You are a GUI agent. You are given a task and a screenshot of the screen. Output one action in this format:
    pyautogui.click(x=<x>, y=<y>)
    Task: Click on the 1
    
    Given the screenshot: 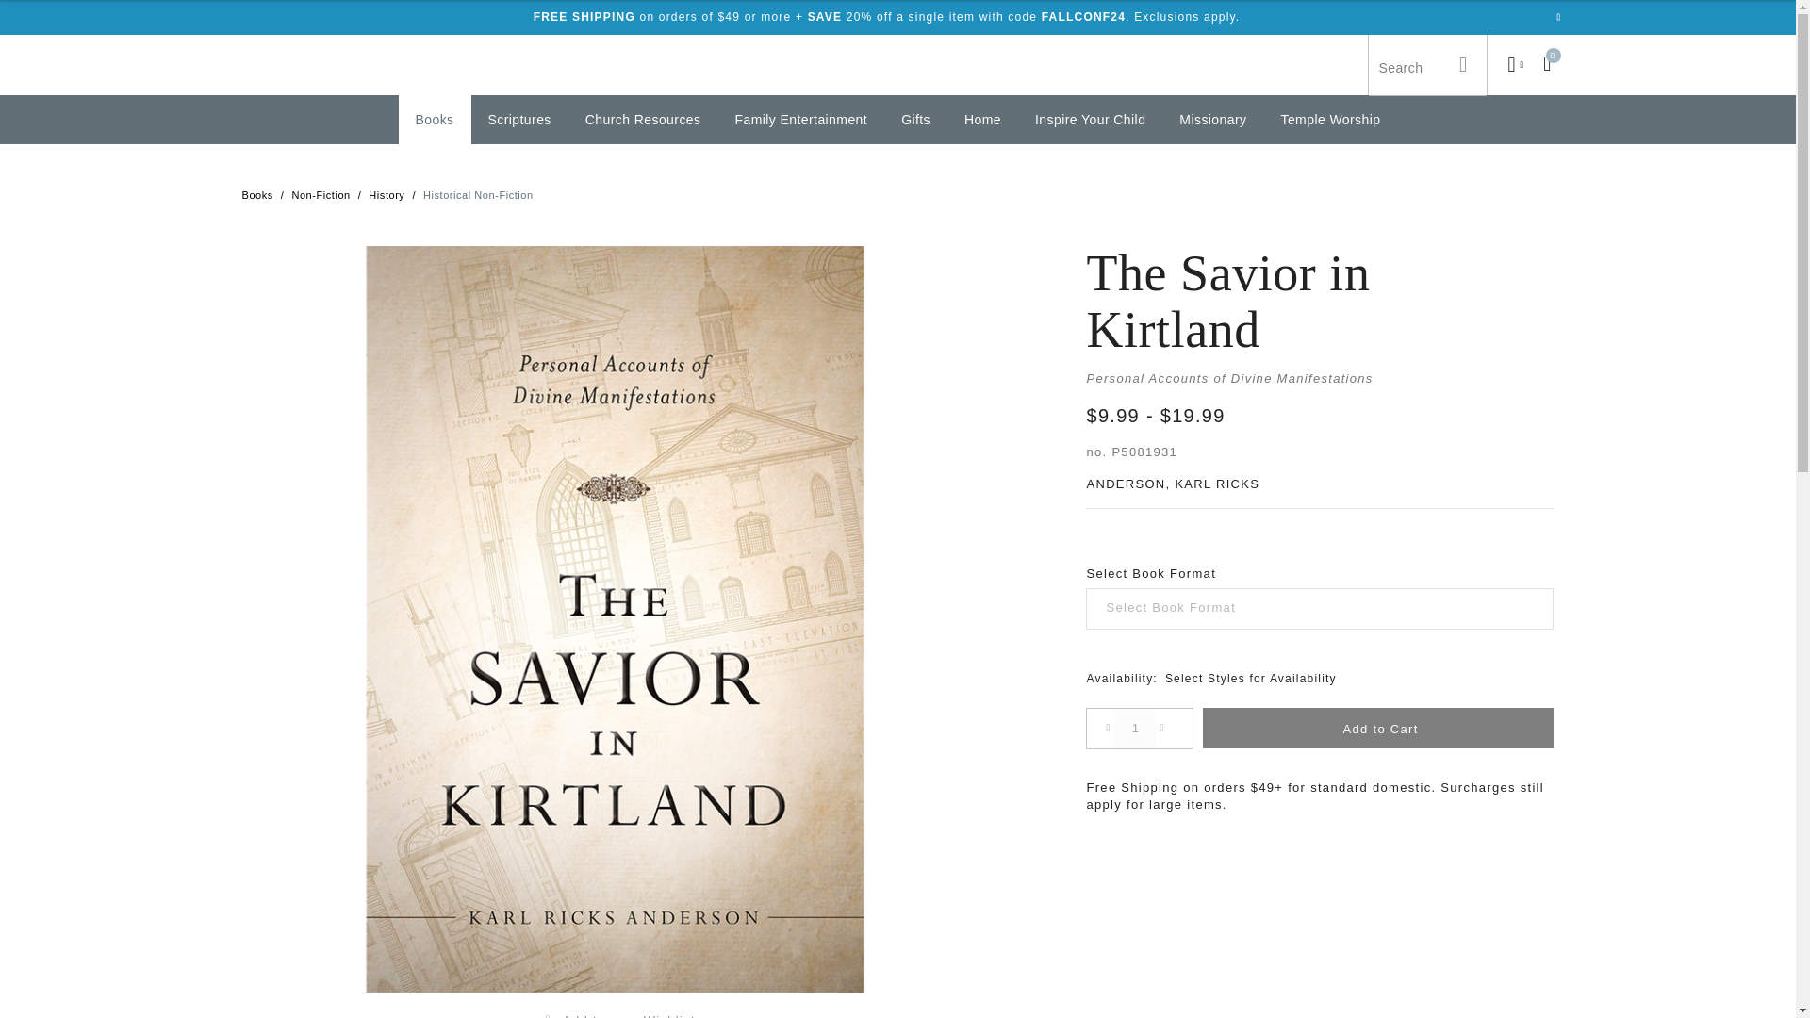 What is the action you would take?
    pyautogui.click(x=1134, y=728)
    